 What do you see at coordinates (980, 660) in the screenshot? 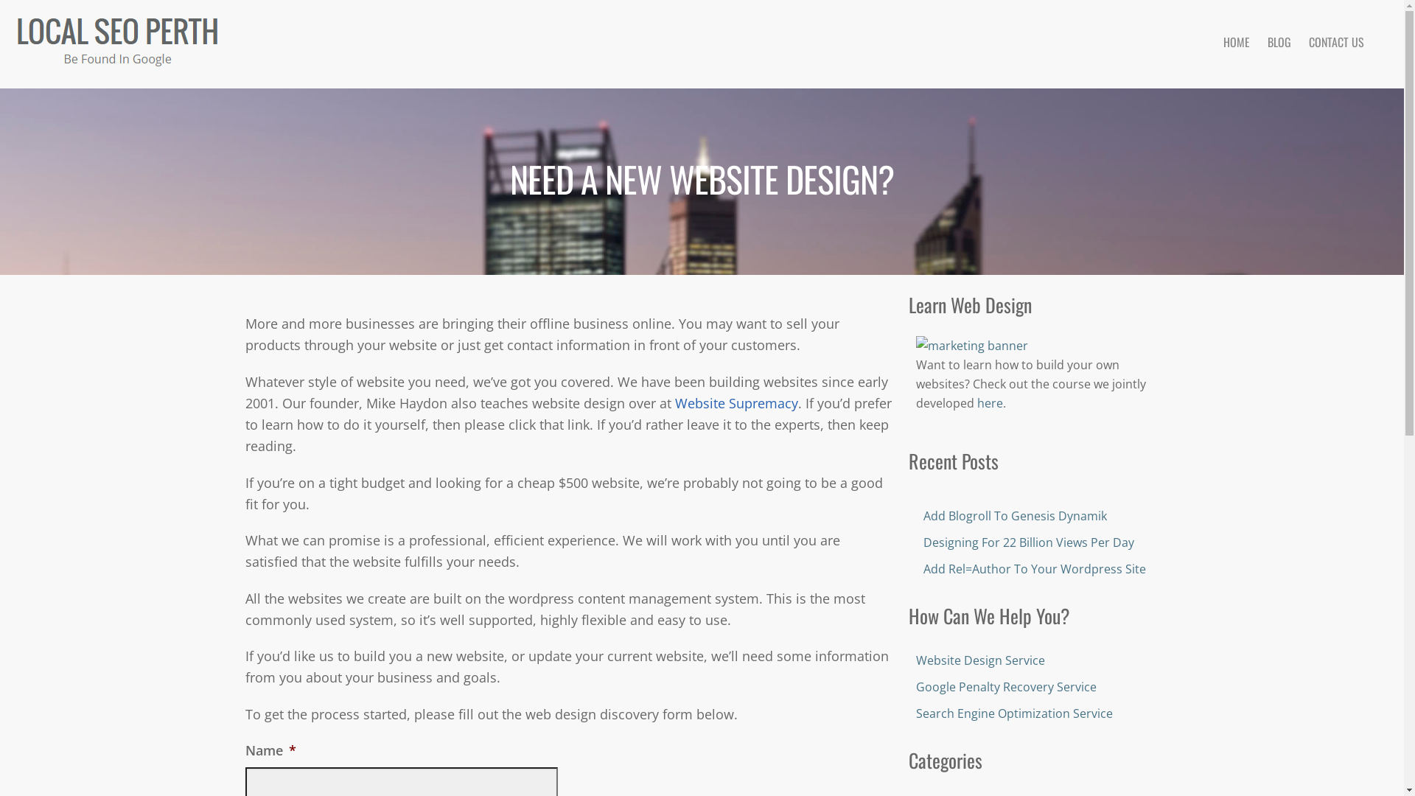
I see `Website Design Service` at bounding box center [980, 660].